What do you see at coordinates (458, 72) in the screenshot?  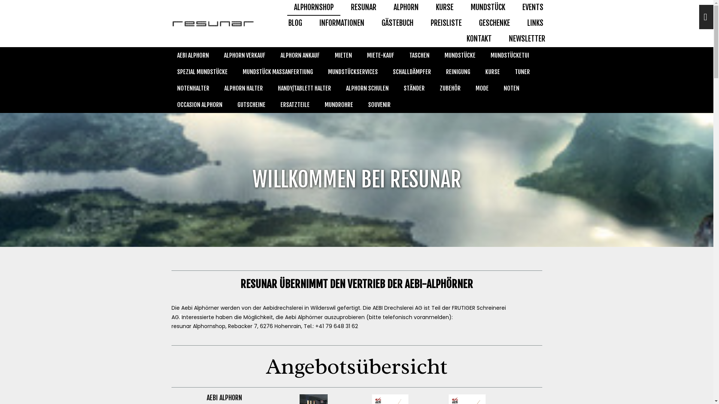 I see `REINIGUNG` at bounding box center [458, 72].